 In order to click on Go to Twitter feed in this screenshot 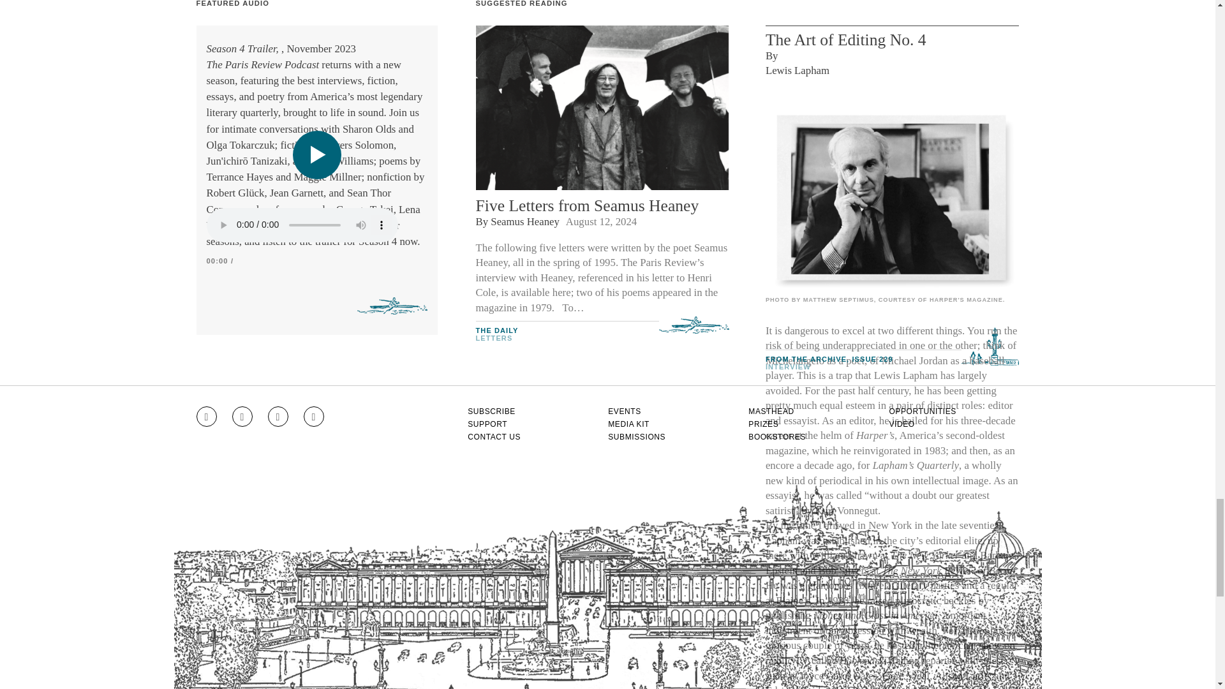, I will do `click(278, 416)`.